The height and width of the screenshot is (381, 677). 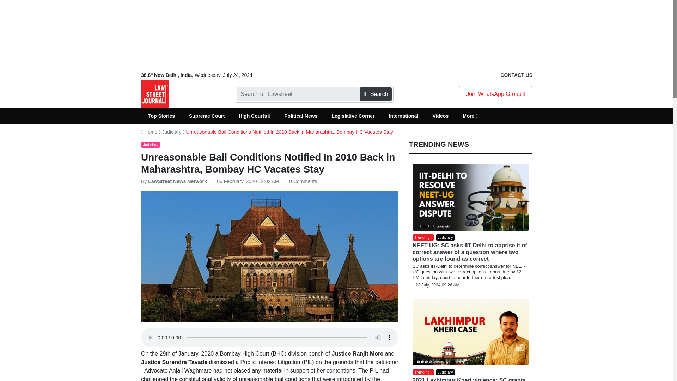 What do you see at coordinates (161, 116) in the screenshot?
I see `Top Stories` at bounding box center [161, 116].